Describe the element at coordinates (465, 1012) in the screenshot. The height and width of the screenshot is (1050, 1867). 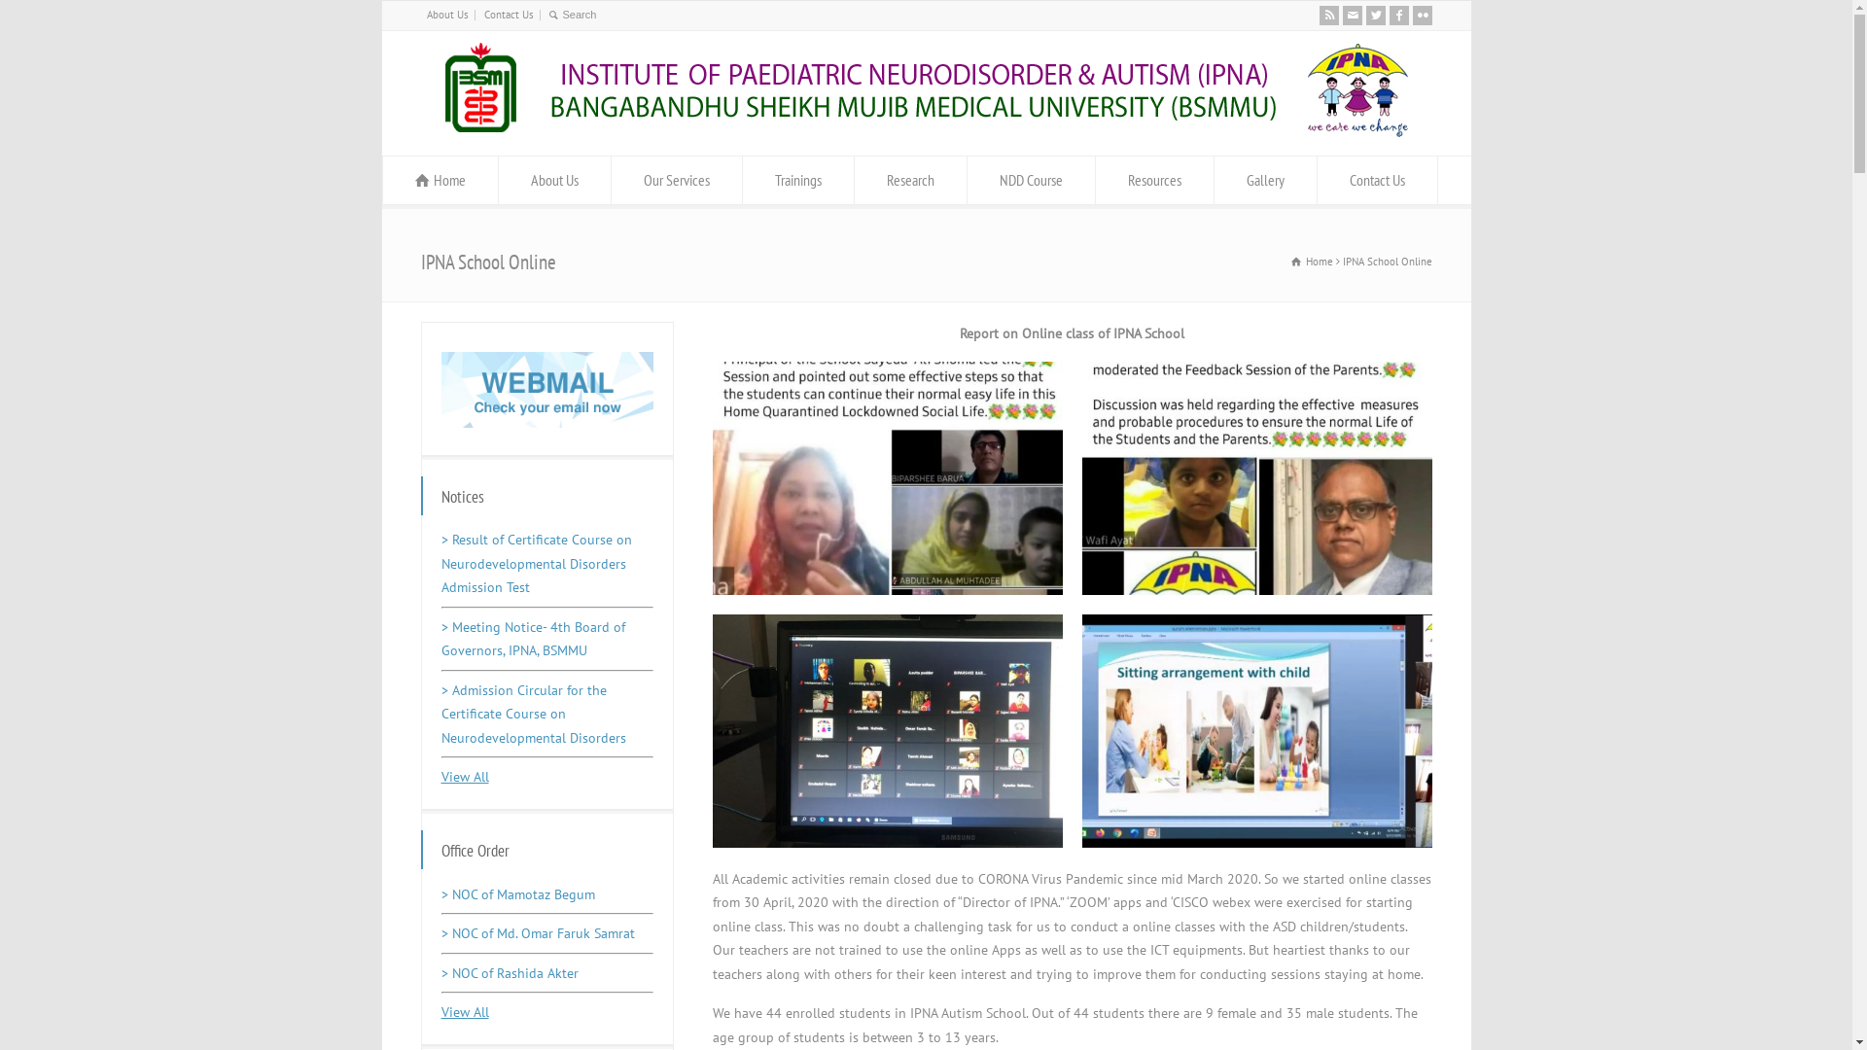
I see `View All` at that location.